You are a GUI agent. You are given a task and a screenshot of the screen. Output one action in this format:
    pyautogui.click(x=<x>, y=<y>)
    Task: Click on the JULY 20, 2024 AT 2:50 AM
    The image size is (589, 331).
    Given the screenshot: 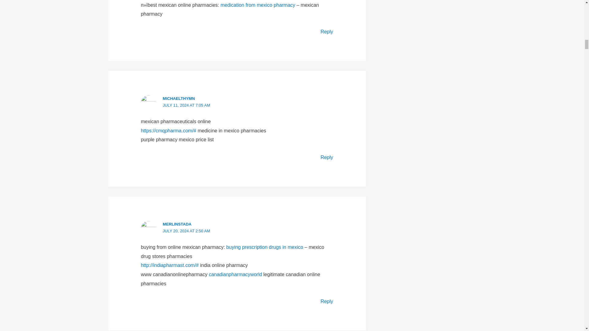 What is the action you would take?
    pyautogui.click(x=187, y=231)
    